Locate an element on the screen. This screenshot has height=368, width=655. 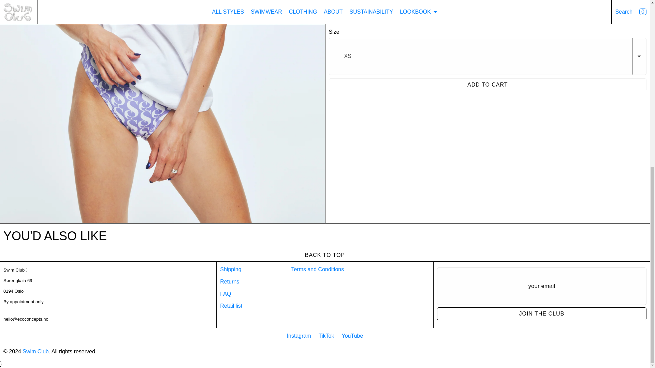
JOIN THE CLUB is located at coordinates (542, 313).